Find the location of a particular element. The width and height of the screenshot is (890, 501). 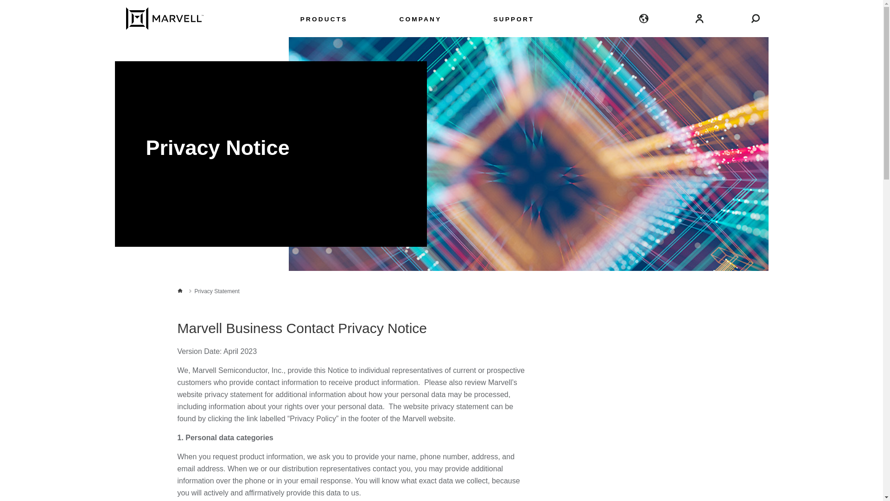

Skip to content is located at coordinates (100, 10).